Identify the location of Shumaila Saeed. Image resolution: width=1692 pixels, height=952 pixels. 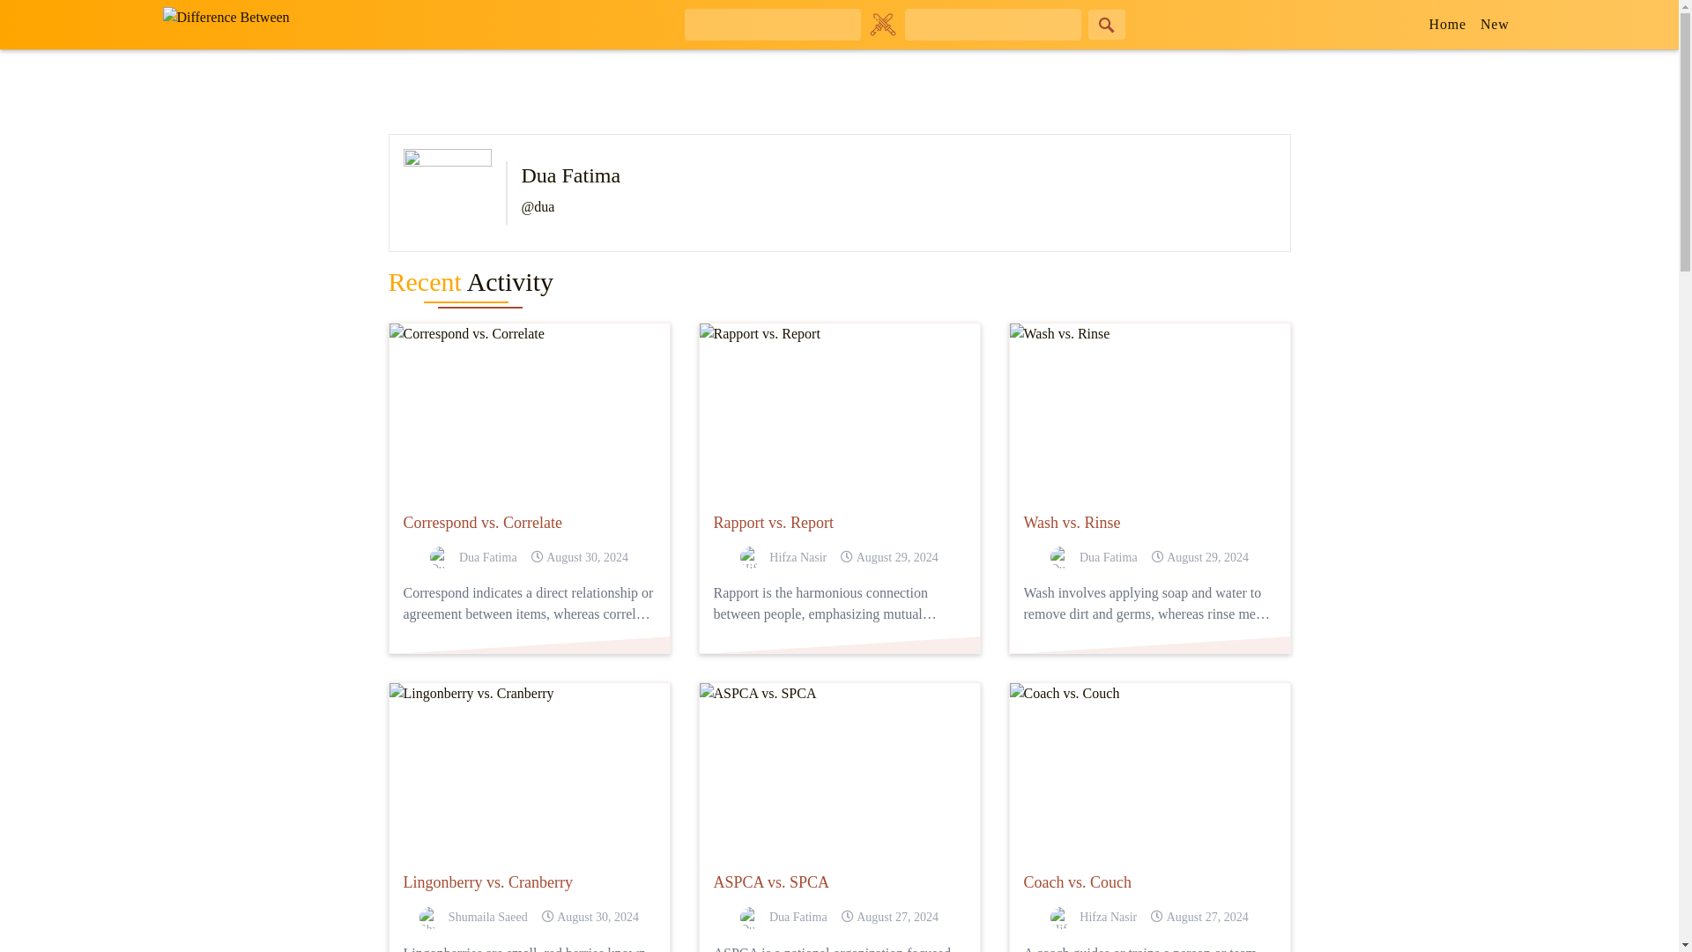
(474, 917).